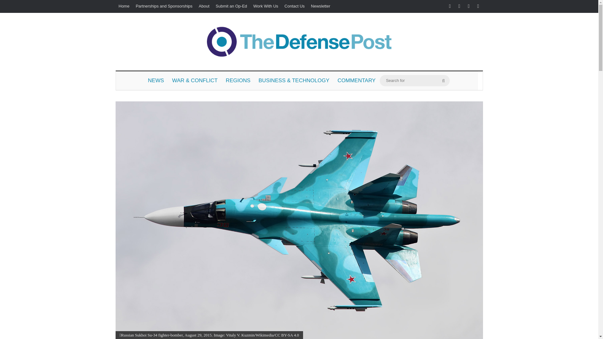 The width and height of the screenshot is (603, 339). I want to click on Contact Us, so click(295, 6).